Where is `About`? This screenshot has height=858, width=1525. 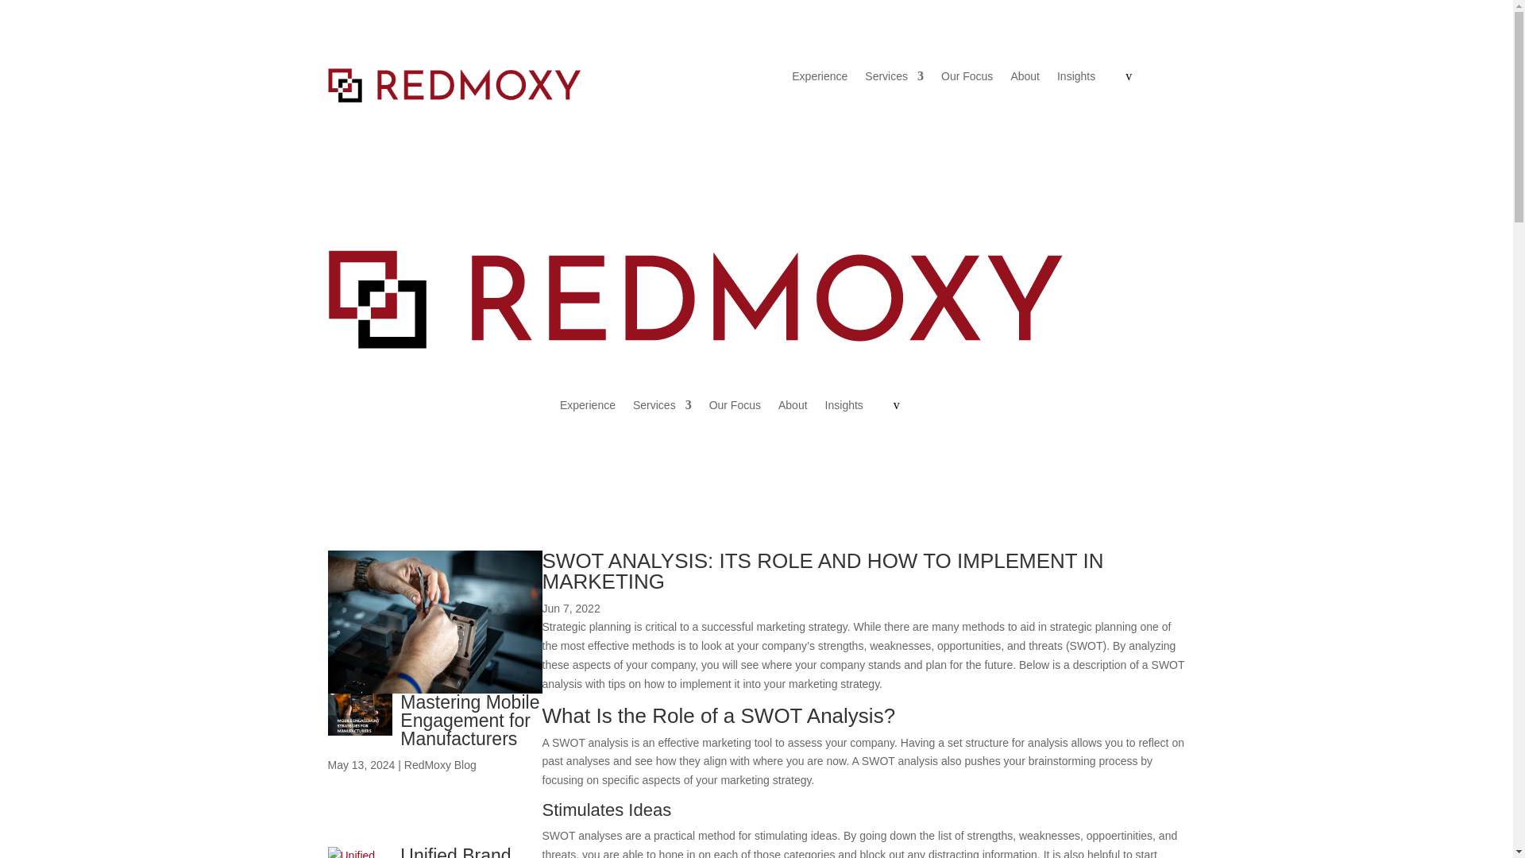
About is located at coordinates (1025, 81).